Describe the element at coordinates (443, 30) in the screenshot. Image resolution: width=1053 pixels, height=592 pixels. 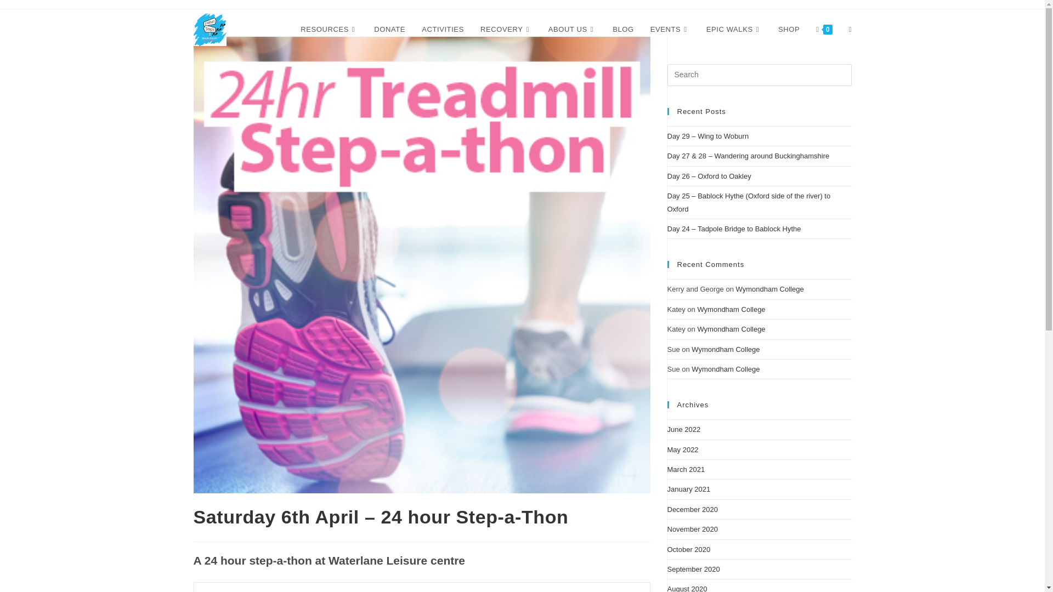
I see `ACTIVITIES` at that location.